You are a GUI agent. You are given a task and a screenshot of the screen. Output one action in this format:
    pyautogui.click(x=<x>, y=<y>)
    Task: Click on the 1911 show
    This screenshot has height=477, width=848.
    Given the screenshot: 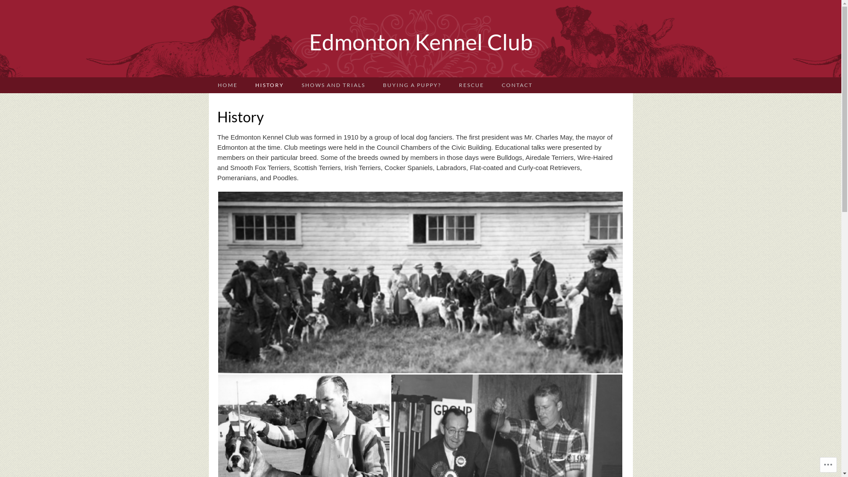 What is the action you would take?
    pyautogui.click(x=420, y=283)
    